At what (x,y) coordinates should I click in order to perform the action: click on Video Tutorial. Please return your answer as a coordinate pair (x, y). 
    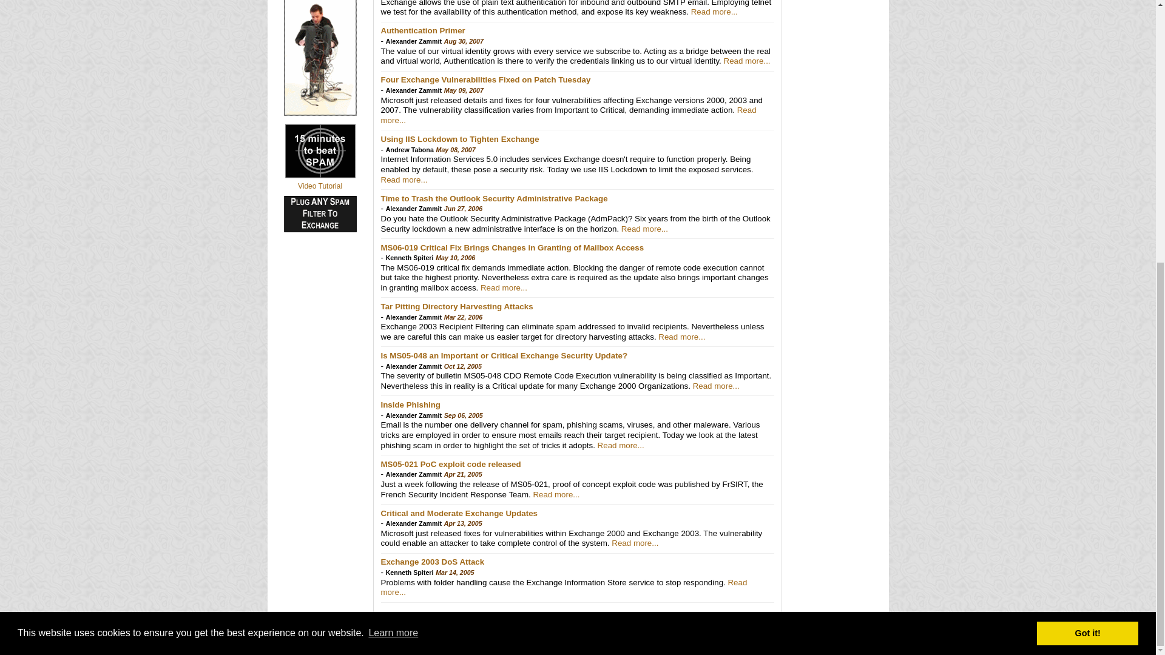
    Looking at the image, I should click on (320, 186).